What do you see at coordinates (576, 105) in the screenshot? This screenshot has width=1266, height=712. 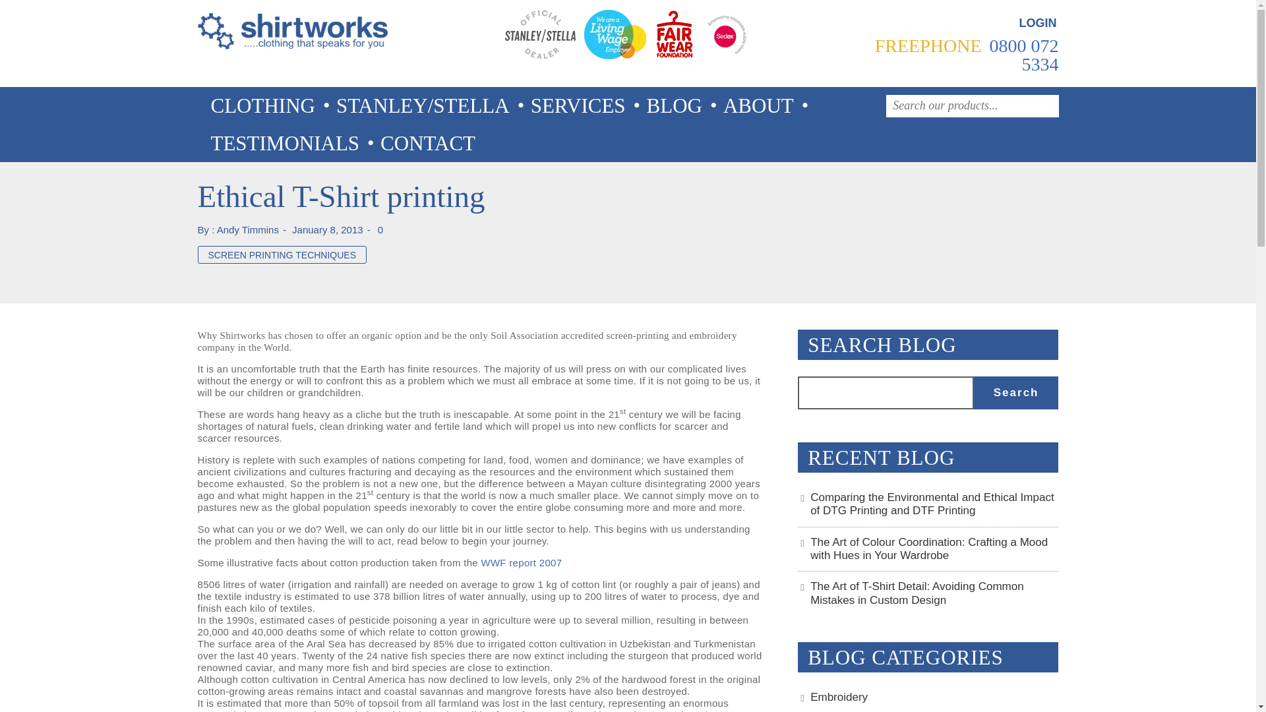 I see `SERVICES` at bounding box center [576, 105].